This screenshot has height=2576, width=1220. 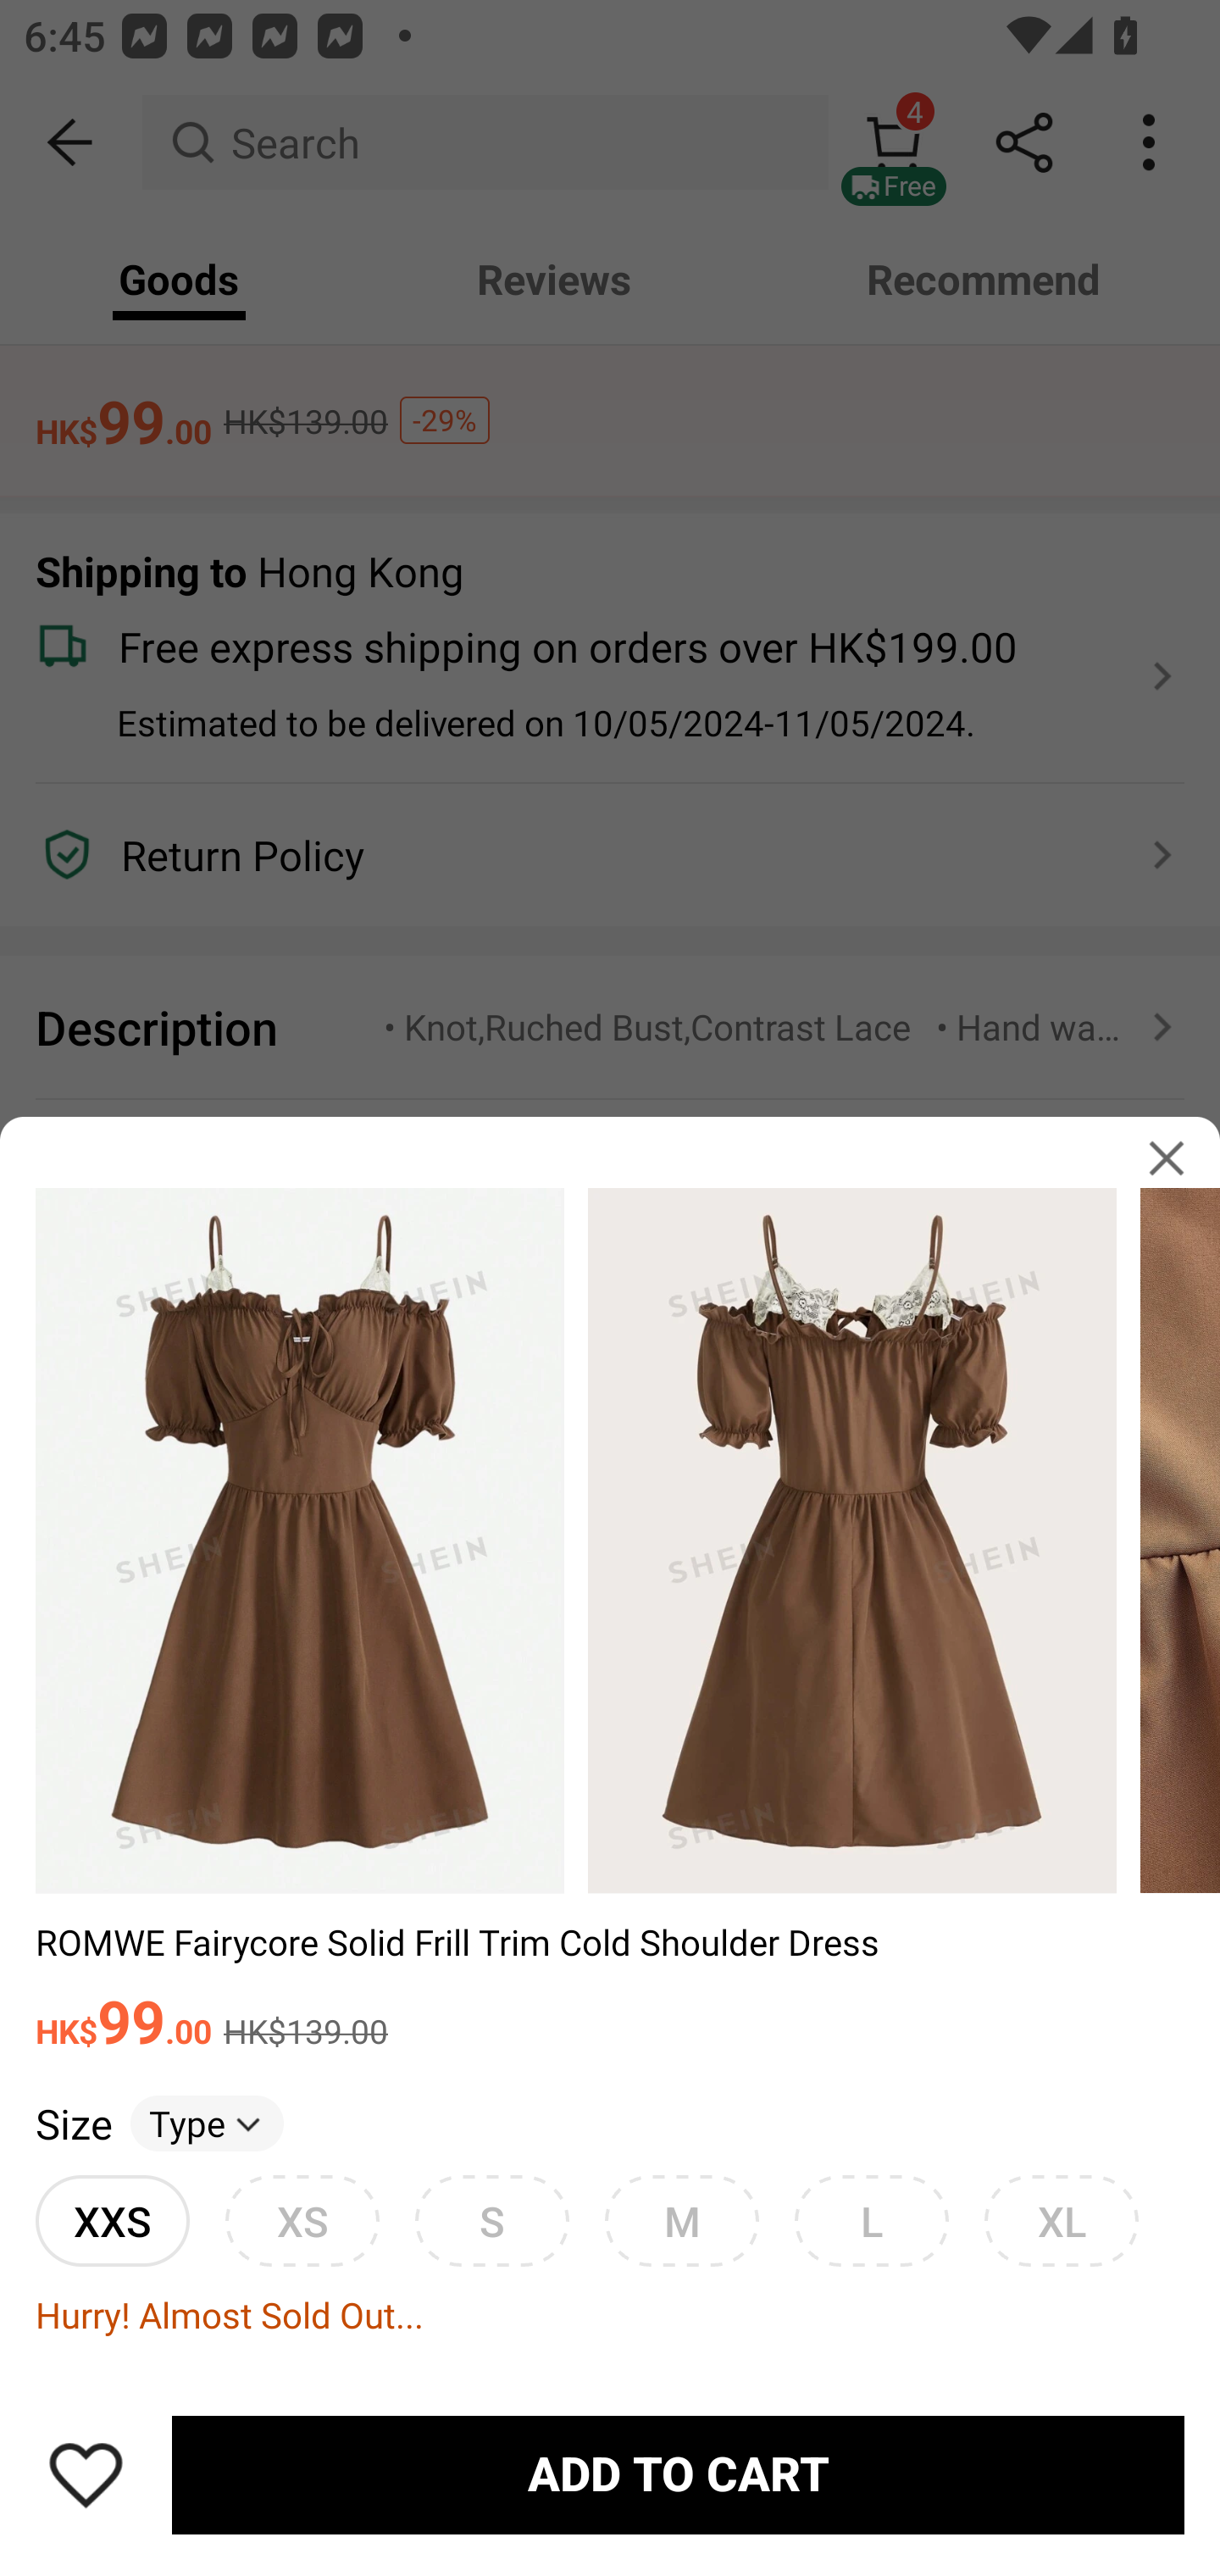 What do you see at coordinates (73, 2122) in the screenshot?
I see `Size` at bounding box center [73, 2122].